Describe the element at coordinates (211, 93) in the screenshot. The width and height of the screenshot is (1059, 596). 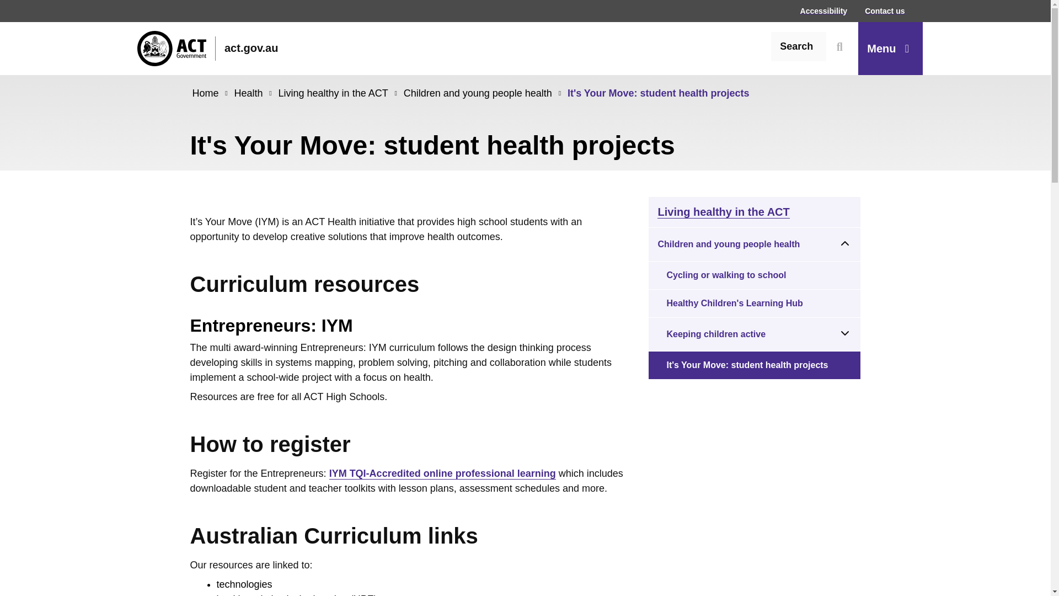
I see `Link to Home` at that location.